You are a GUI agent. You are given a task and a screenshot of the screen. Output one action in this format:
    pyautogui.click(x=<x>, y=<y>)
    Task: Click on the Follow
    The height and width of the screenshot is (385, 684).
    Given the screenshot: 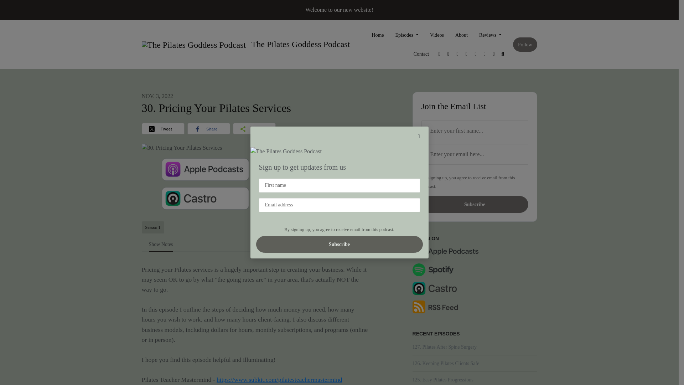 What is the action you would take?
    pyautogui.click(x=525, y=44)
    